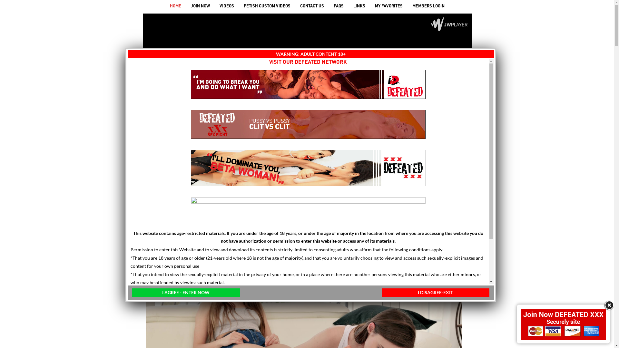 The image size is (619, 348). Describe the element at coordinates (609, 305) in the screenshot. I see `Close` at that location.